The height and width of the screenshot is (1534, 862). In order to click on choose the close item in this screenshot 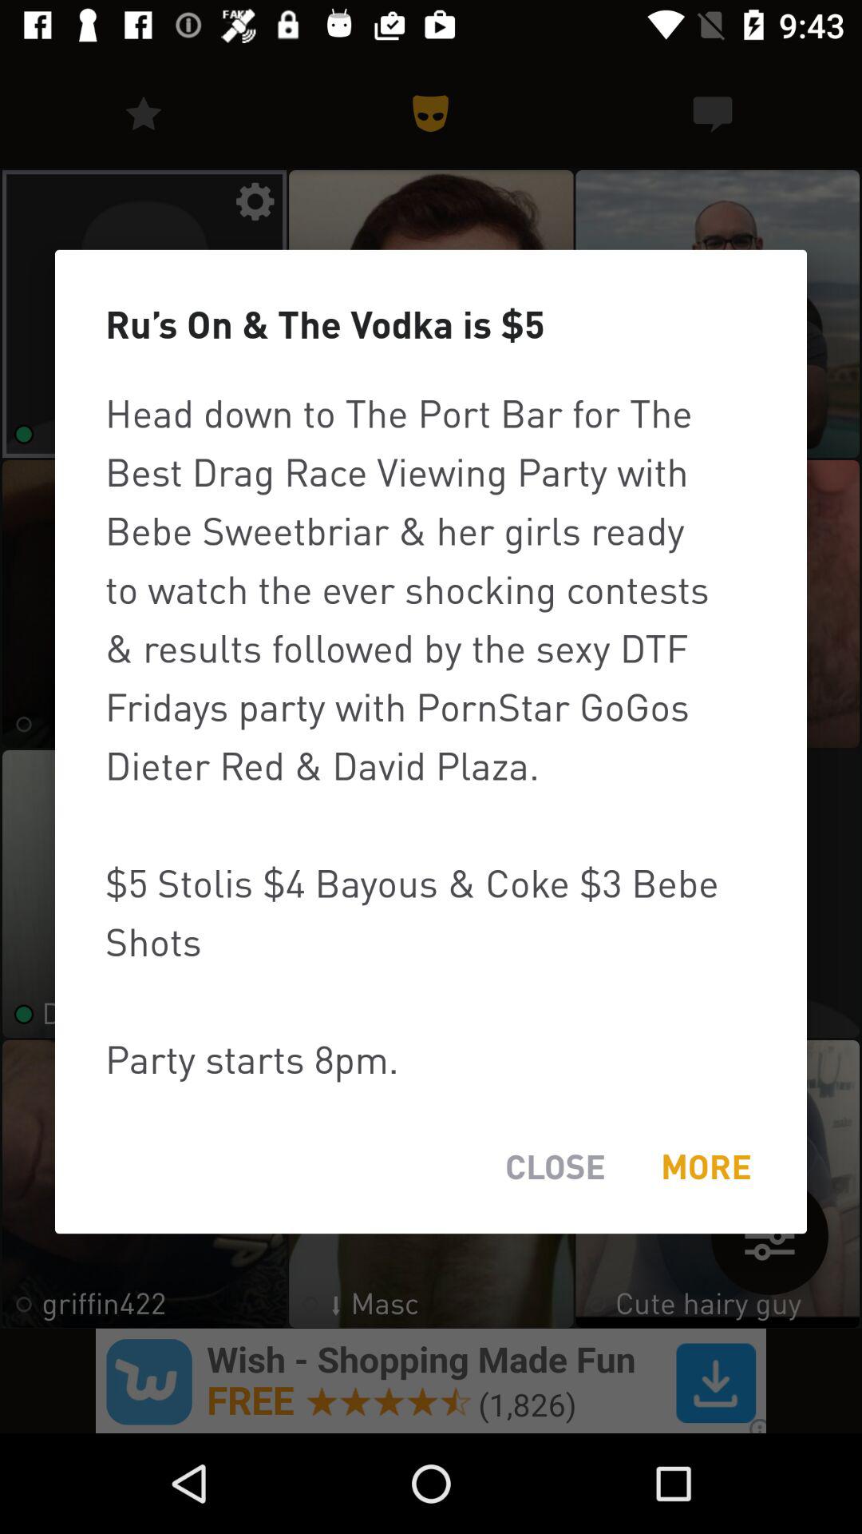, I will do `click(556, 1166)`.